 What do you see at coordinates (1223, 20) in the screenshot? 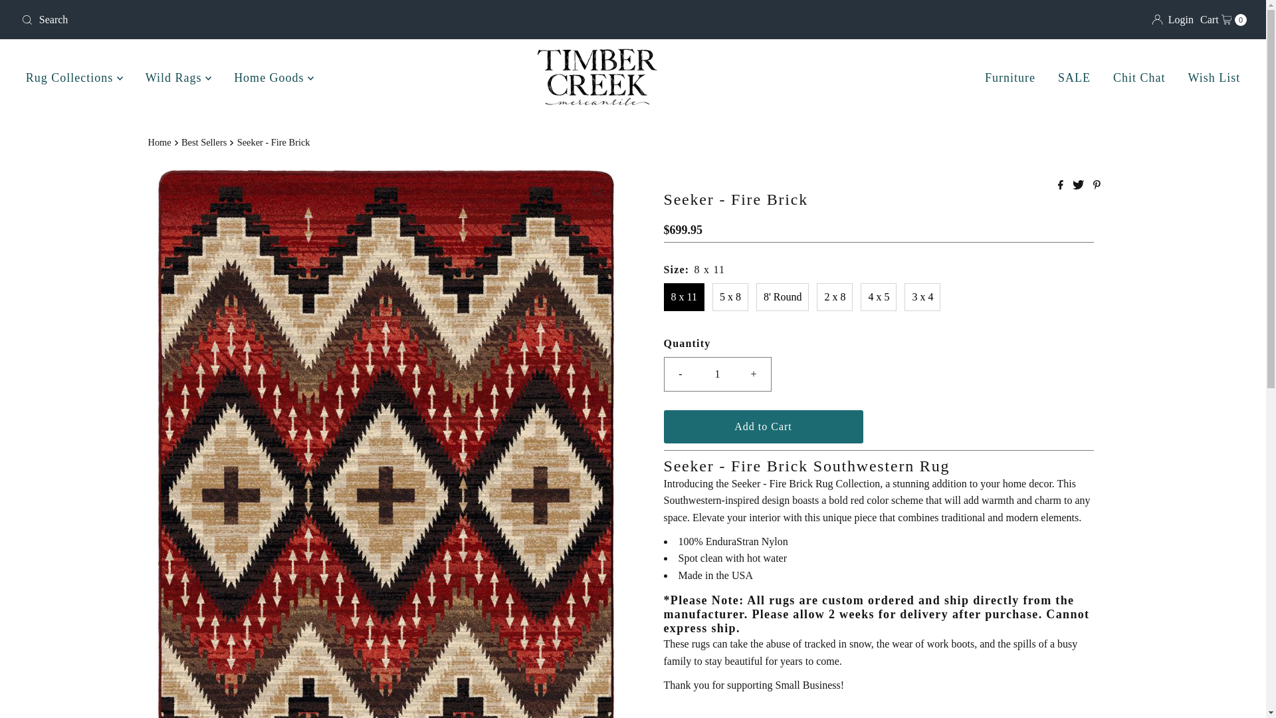
I see `  Login` at bounding box center [1223, 20].